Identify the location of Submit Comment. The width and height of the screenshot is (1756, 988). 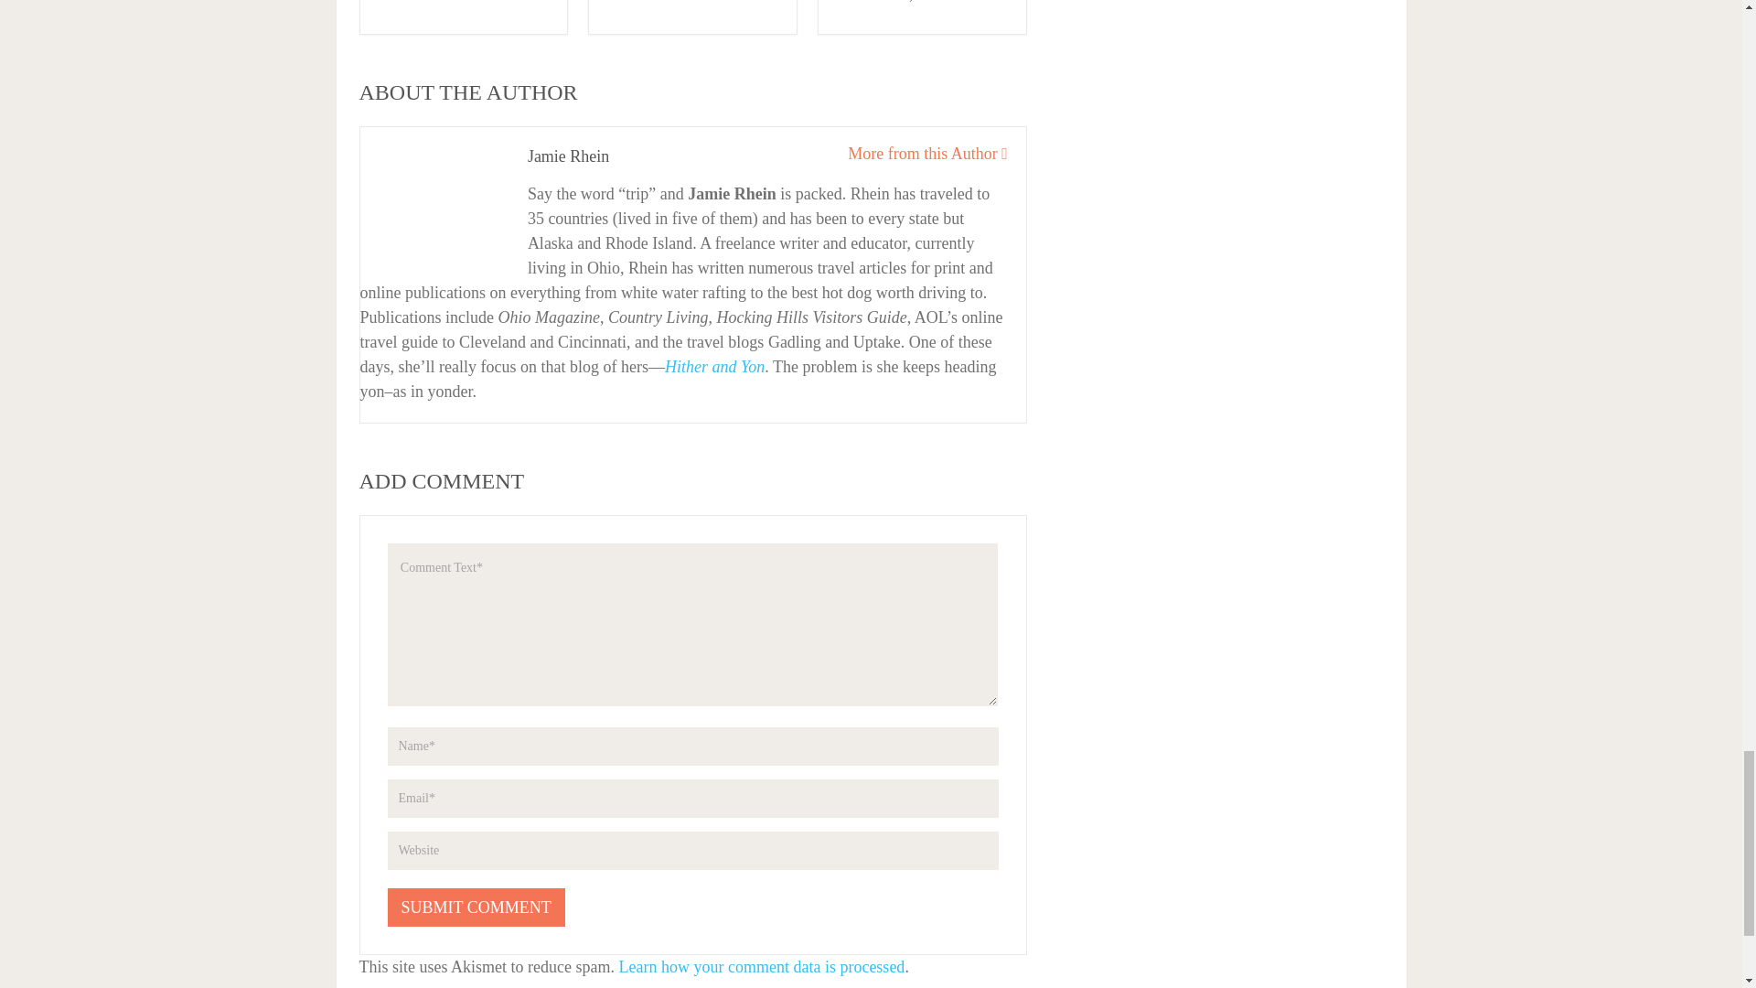
(476, 907).